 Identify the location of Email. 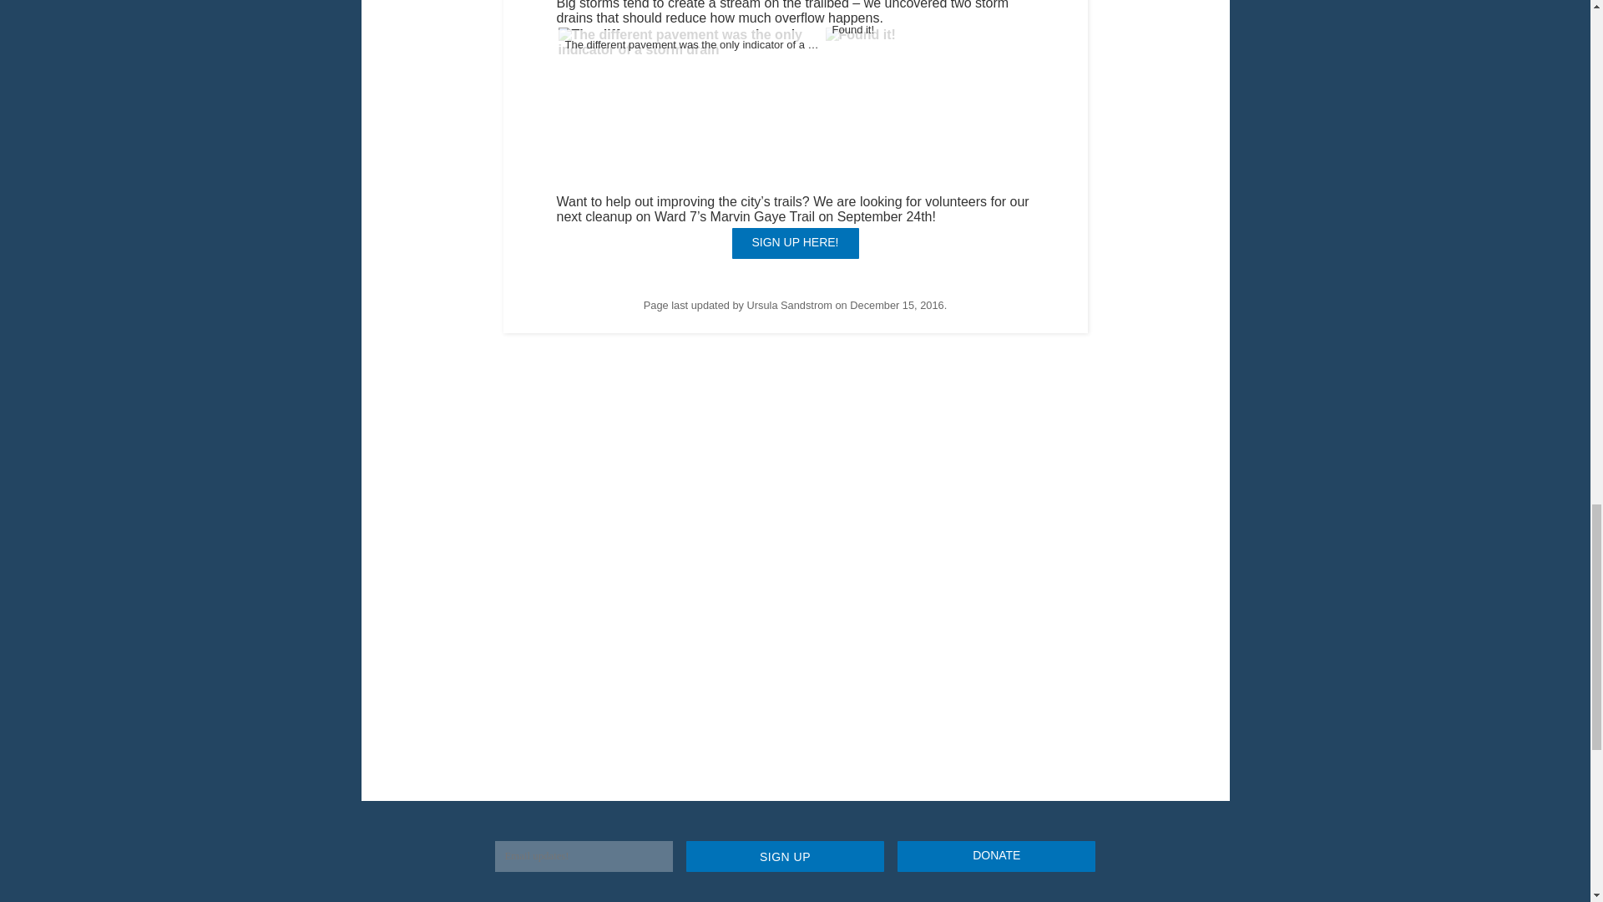
(583, 856).